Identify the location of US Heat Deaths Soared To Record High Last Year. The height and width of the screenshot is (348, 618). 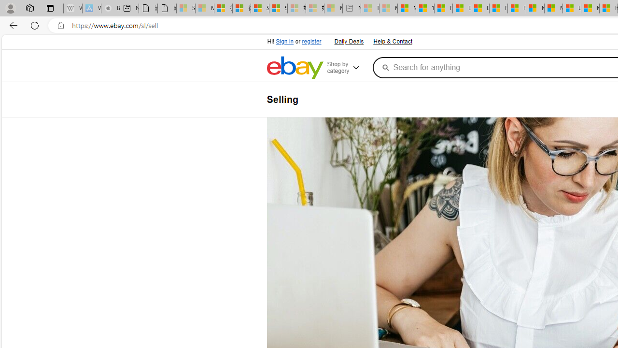
(572, 9).